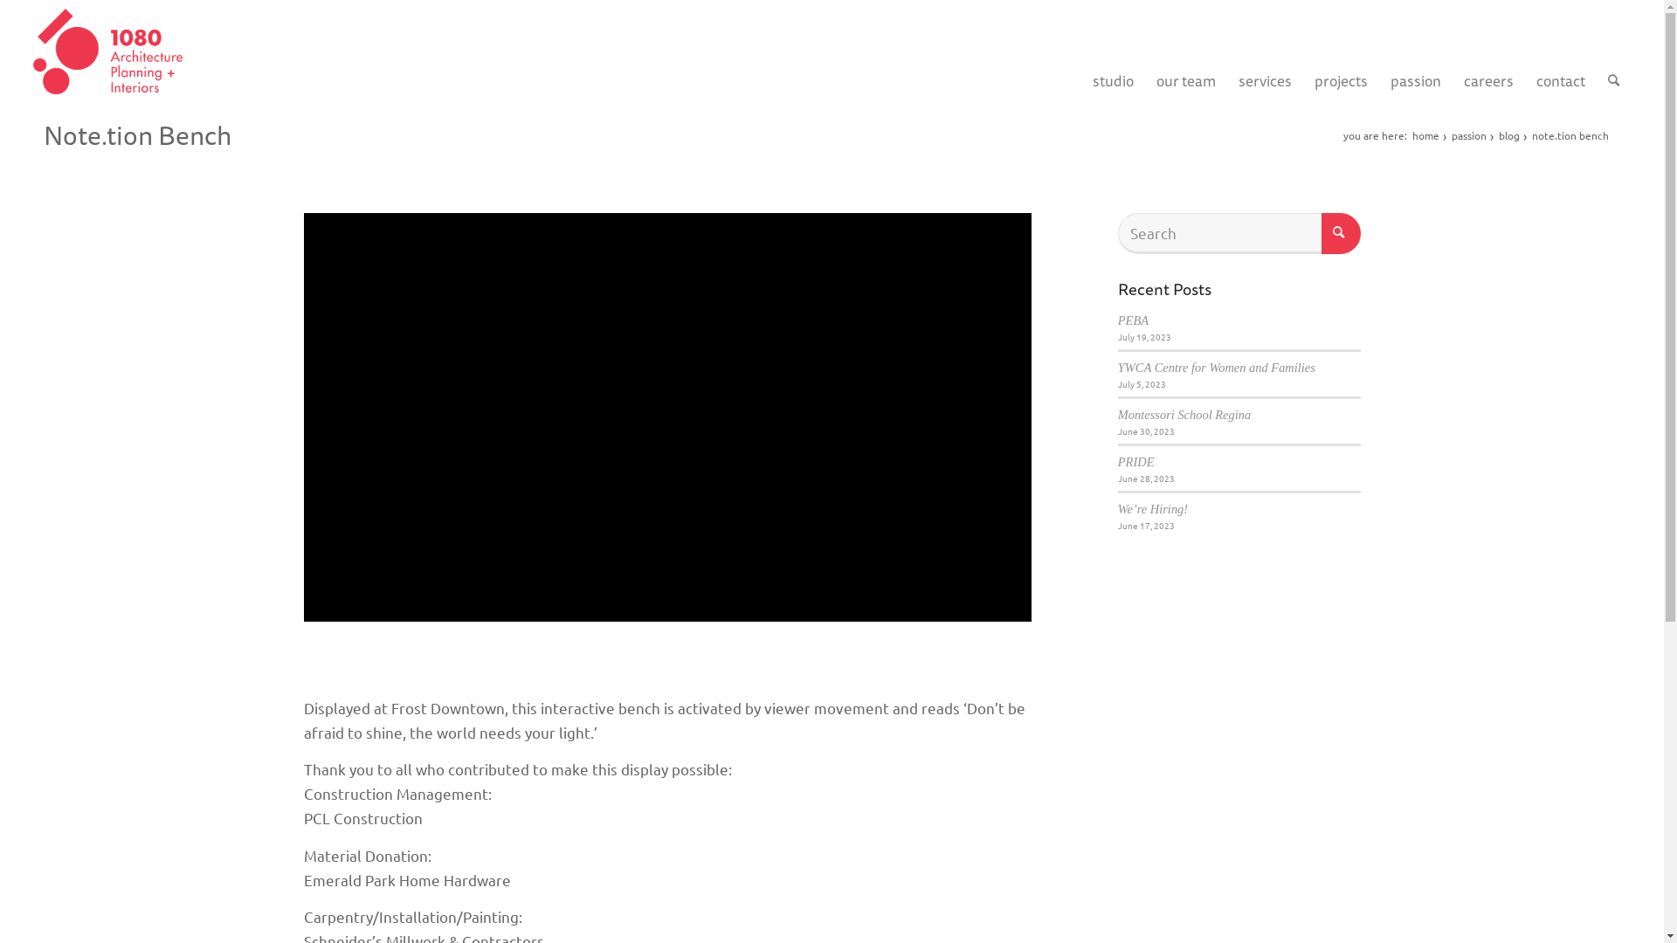 The width and height of the screenshot is (1677, 943). What do you see at coordinates (1416, 52) in the screenshot?
I see `passion` at bounding box center [1416, 52].